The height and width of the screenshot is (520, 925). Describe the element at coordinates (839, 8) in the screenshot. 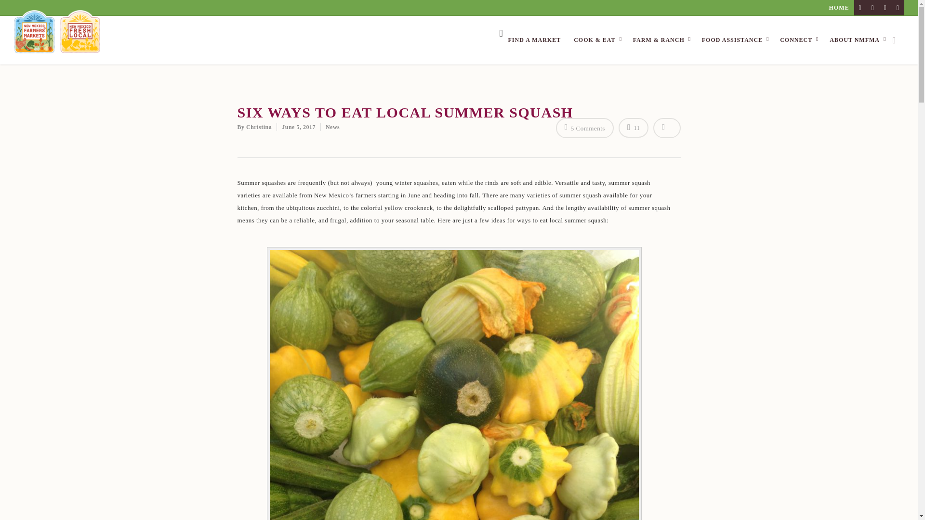

I see `HOME` at that location.